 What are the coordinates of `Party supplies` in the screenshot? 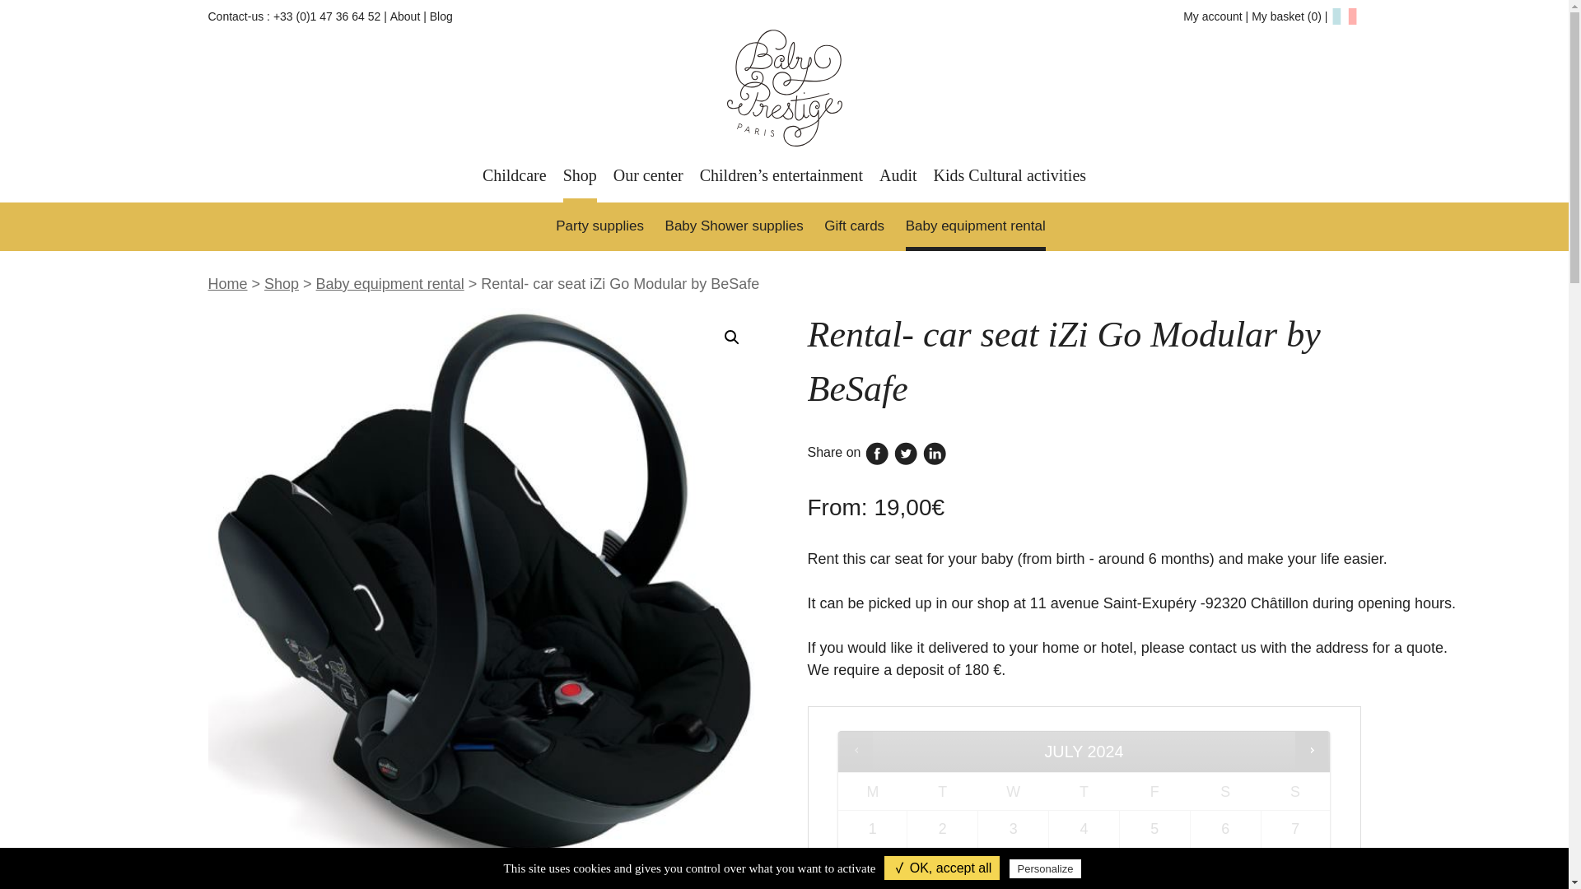 It's located at (599, 226).